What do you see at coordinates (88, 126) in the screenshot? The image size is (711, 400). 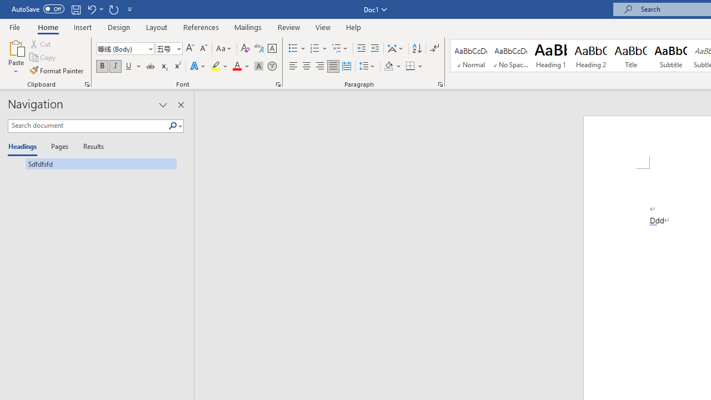 I see `Search document` at bounding box center [88, 126].